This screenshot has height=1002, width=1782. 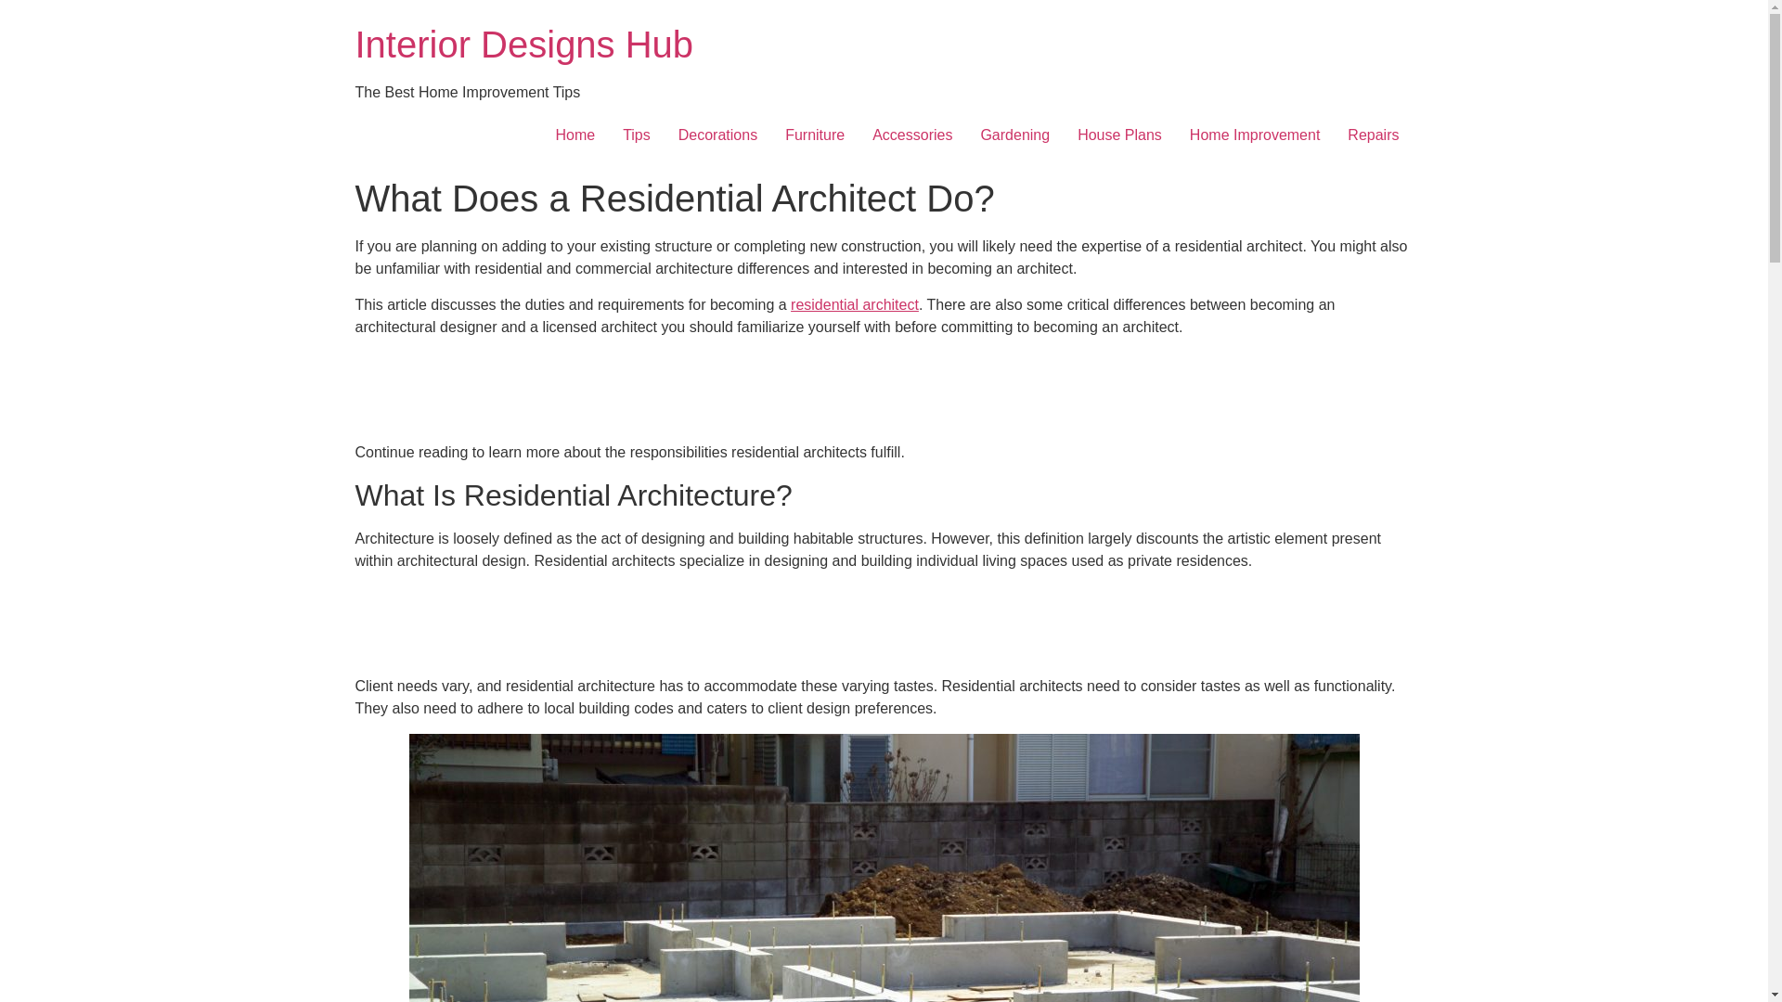 I want to click on Furniture, so click(x=815, y=135).